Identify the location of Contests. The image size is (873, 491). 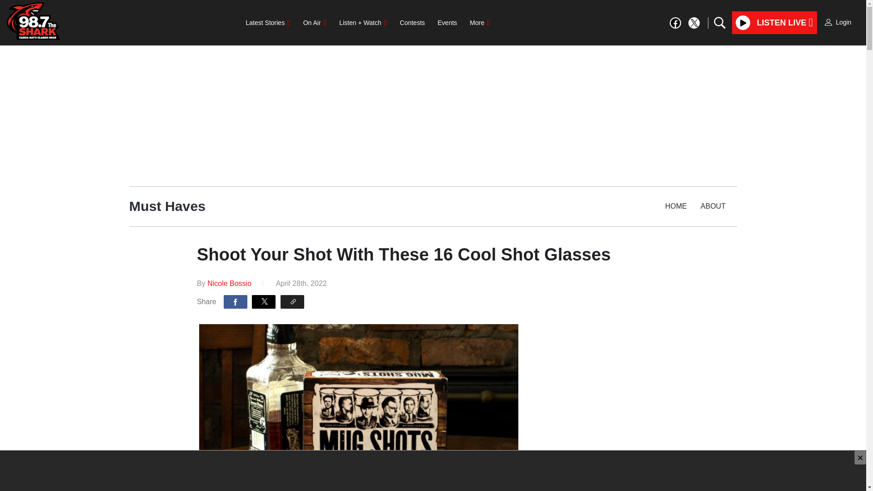
(412, 23).